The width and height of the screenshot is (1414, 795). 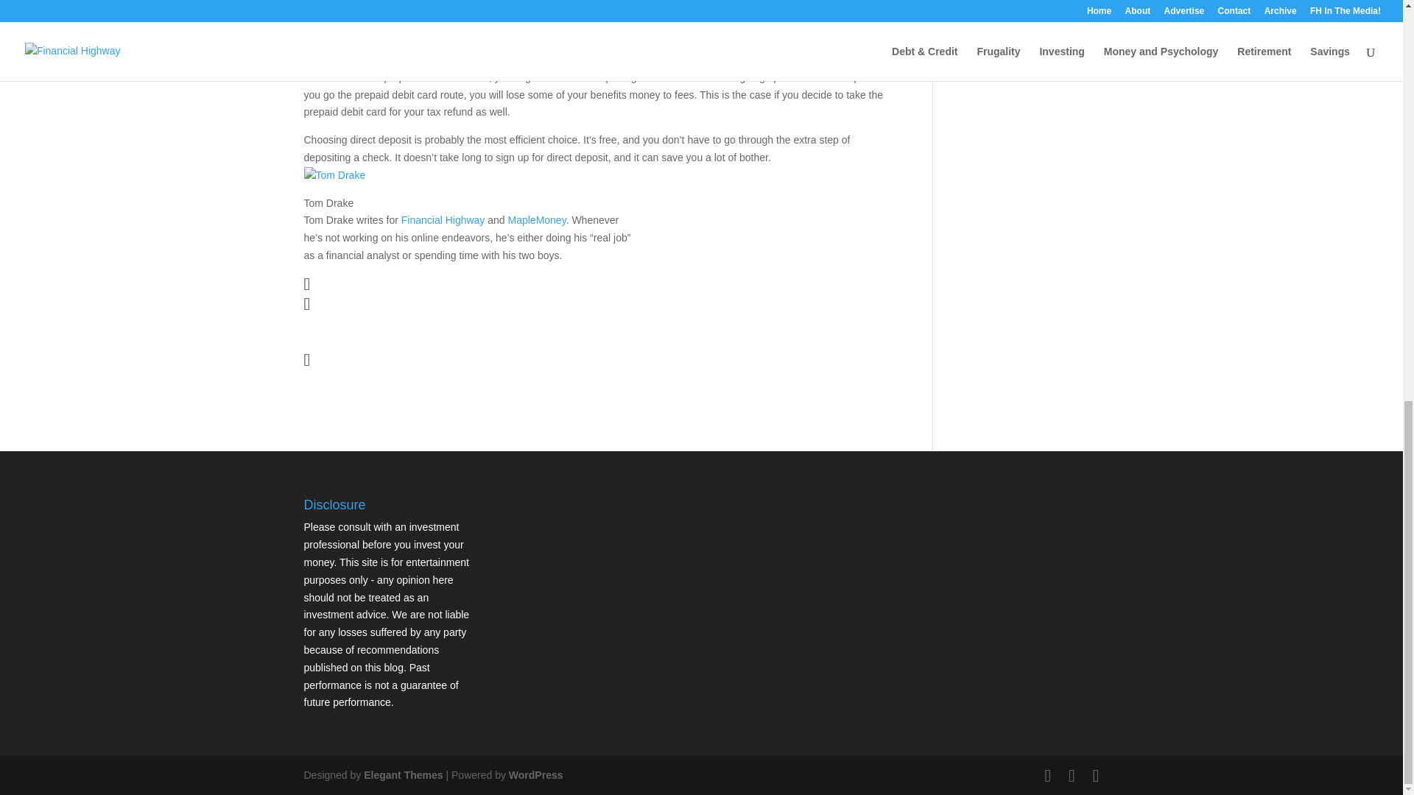 What do you see at coordinates (536, 774) in the screenshot?
I see `WordPress` at bounding box center [536, 774].